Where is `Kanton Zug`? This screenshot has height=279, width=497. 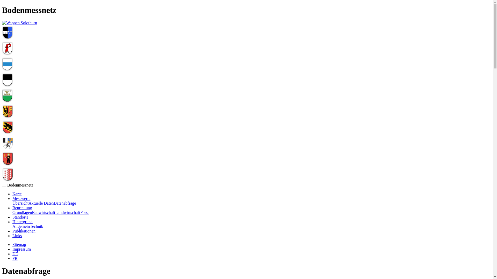 Kanton Zug is located at coordinates (8, 70).